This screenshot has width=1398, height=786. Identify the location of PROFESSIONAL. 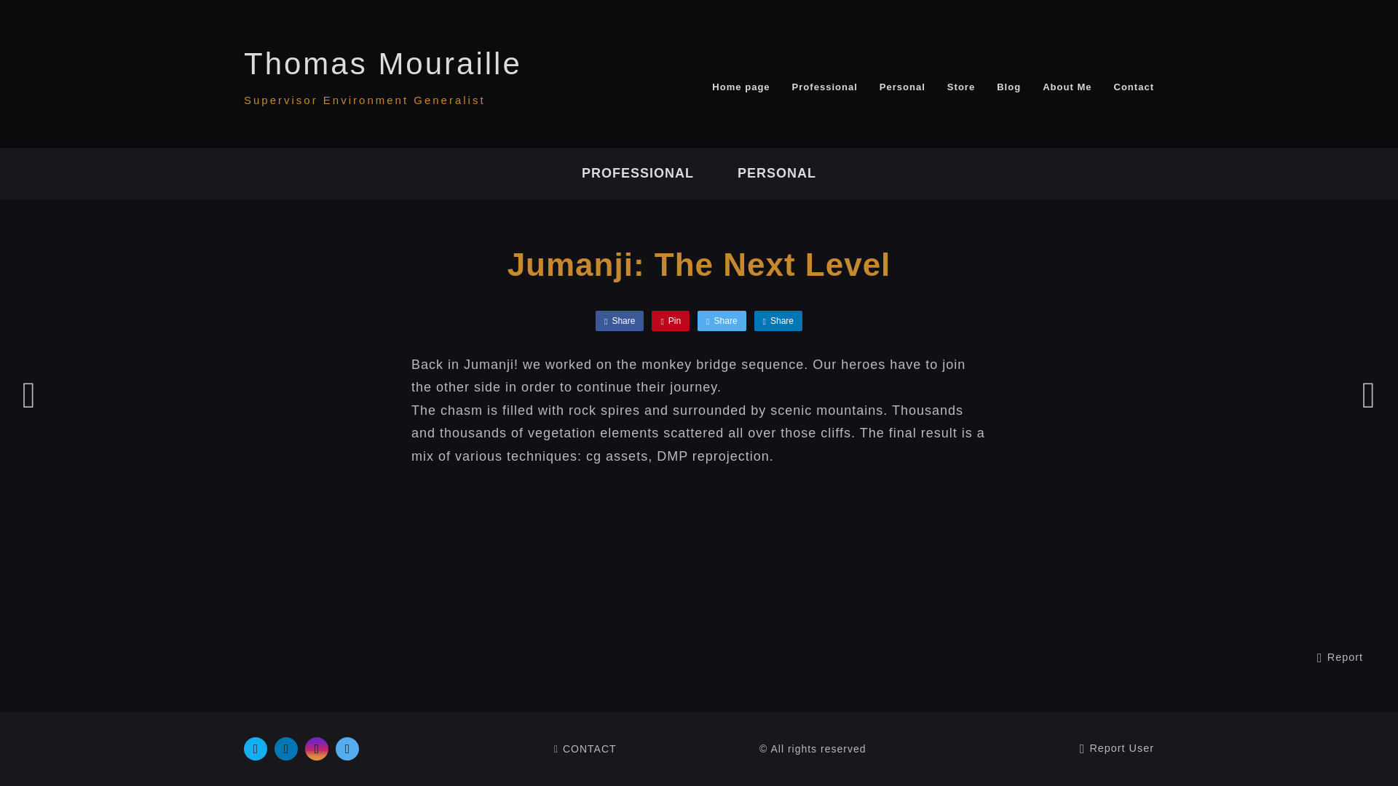
(637, 173).